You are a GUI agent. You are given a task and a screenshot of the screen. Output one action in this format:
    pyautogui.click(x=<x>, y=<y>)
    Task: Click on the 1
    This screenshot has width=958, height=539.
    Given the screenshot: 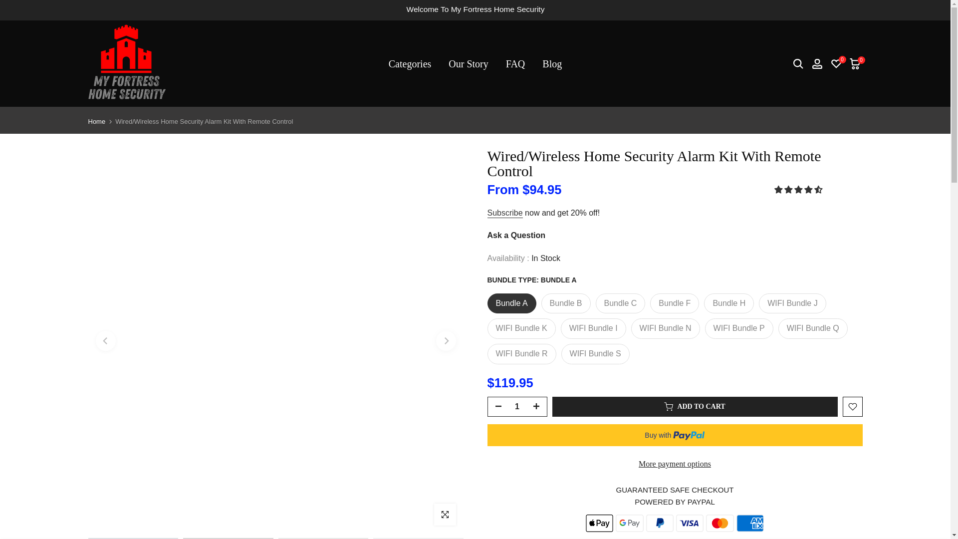 What is the action you would take?
    pyautogui.click(x=517, y=406)
    